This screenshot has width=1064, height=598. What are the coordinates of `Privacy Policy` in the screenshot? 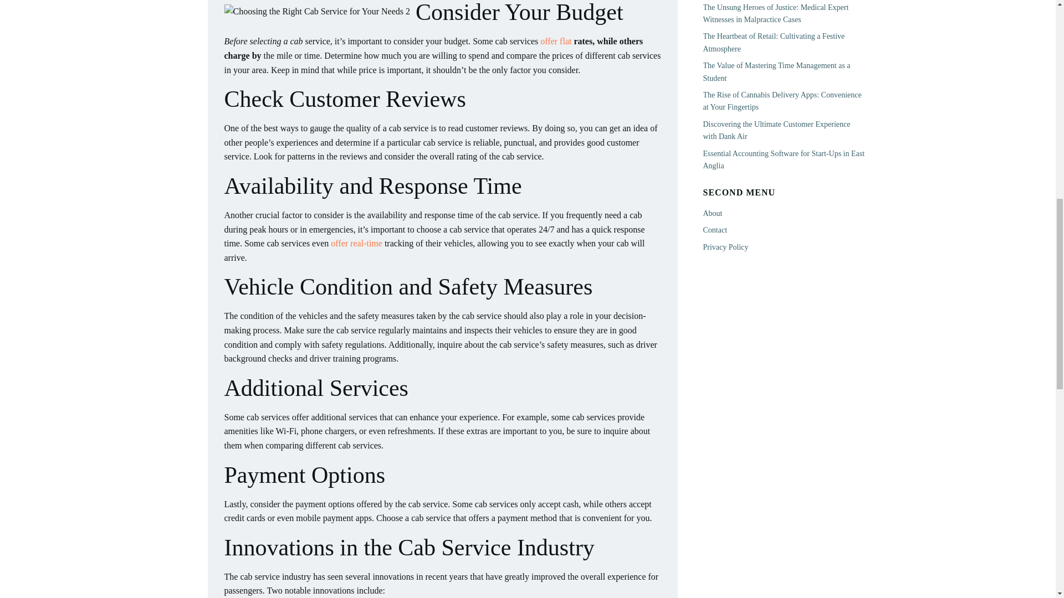 It's located at (725, 247).